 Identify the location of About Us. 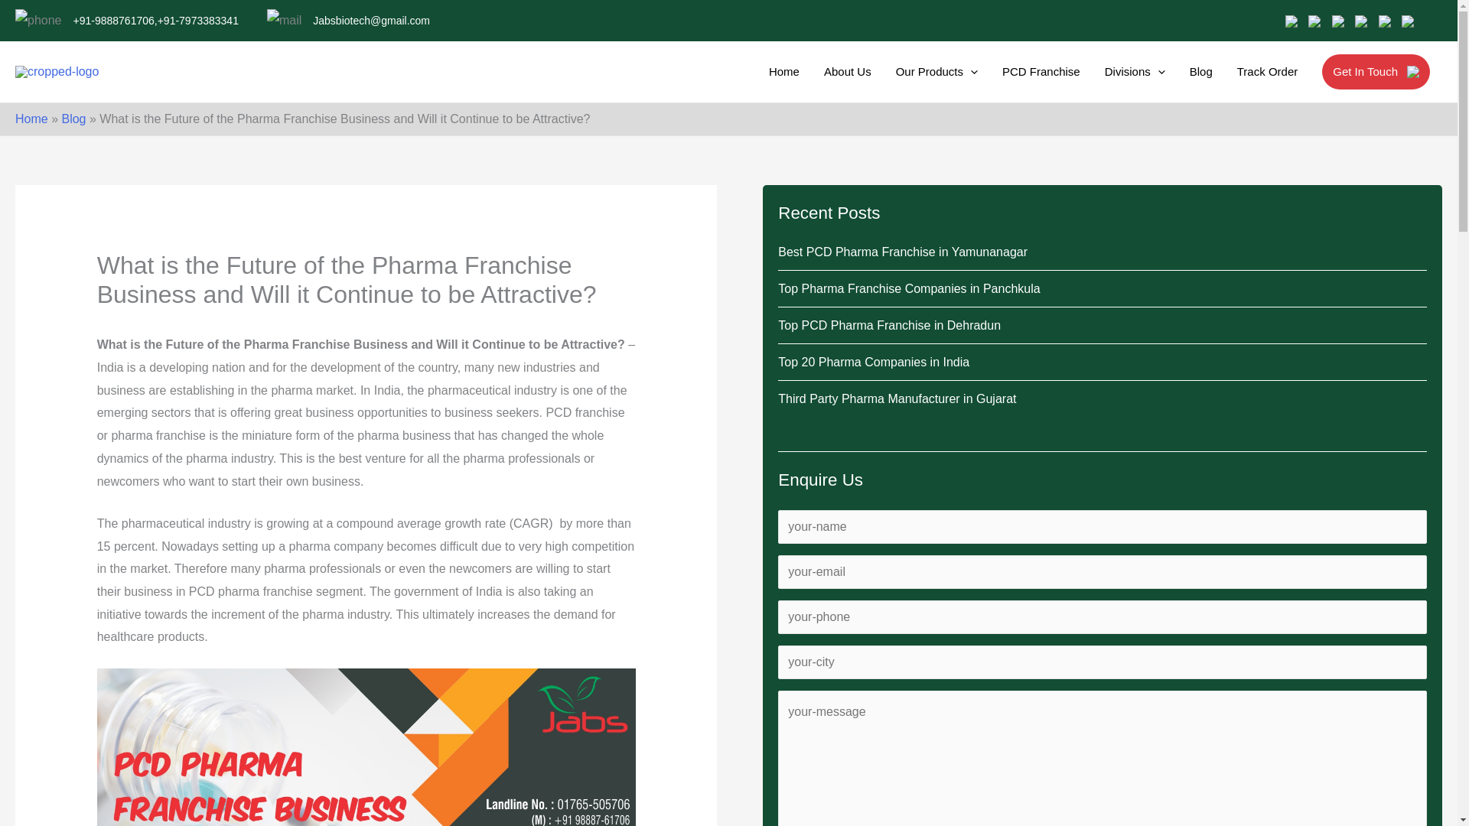
(848, 72).